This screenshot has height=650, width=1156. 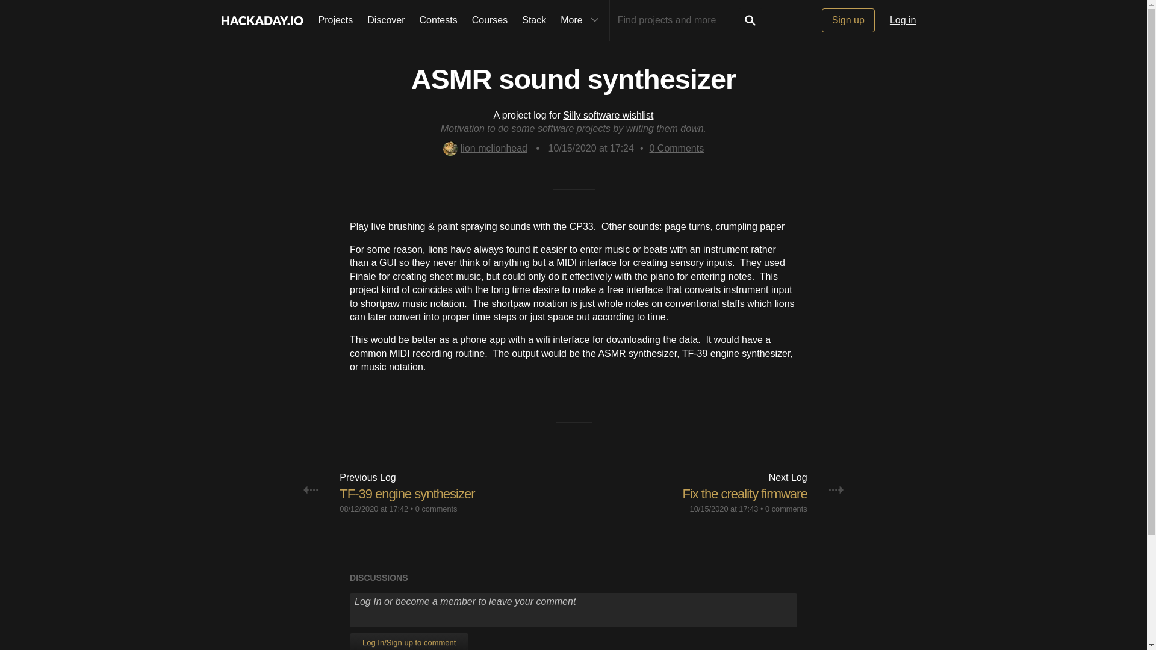 What do you see at coordinates (678, 20) in the screenshot?
I see `Two characters minimum` at bounding box center [678, 20].